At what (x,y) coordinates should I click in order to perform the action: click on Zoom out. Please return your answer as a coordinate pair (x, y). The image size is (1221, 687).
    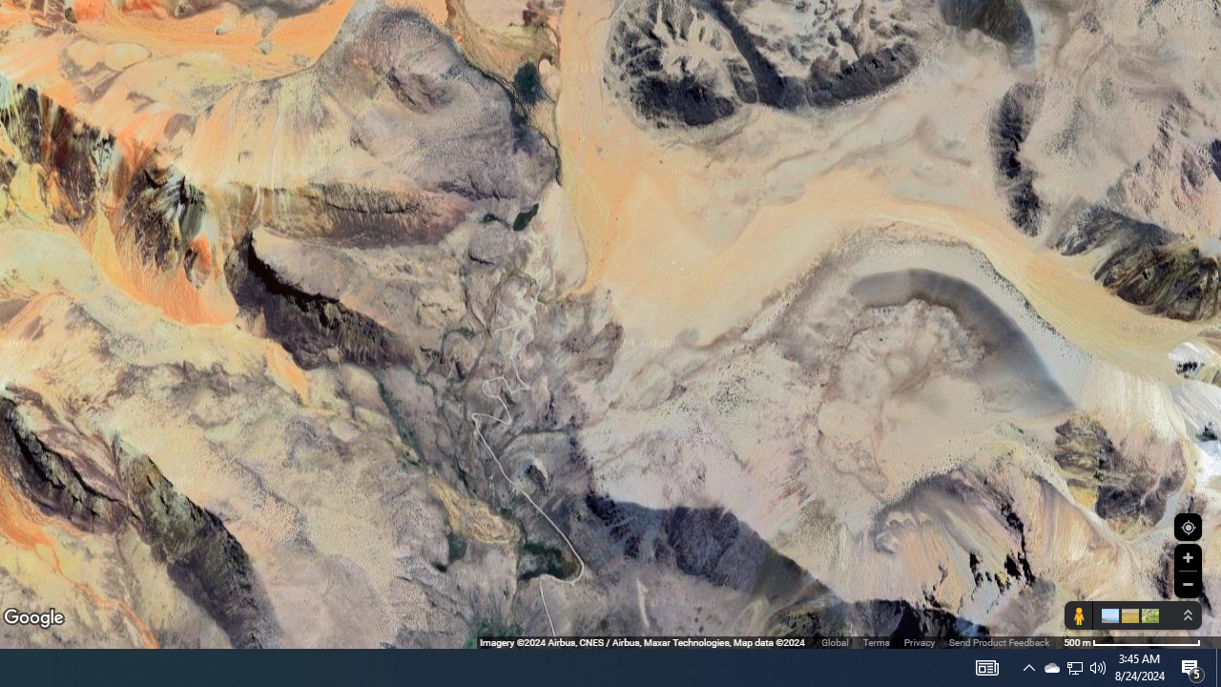
    Looking at the image, I should click on (1188, 584).